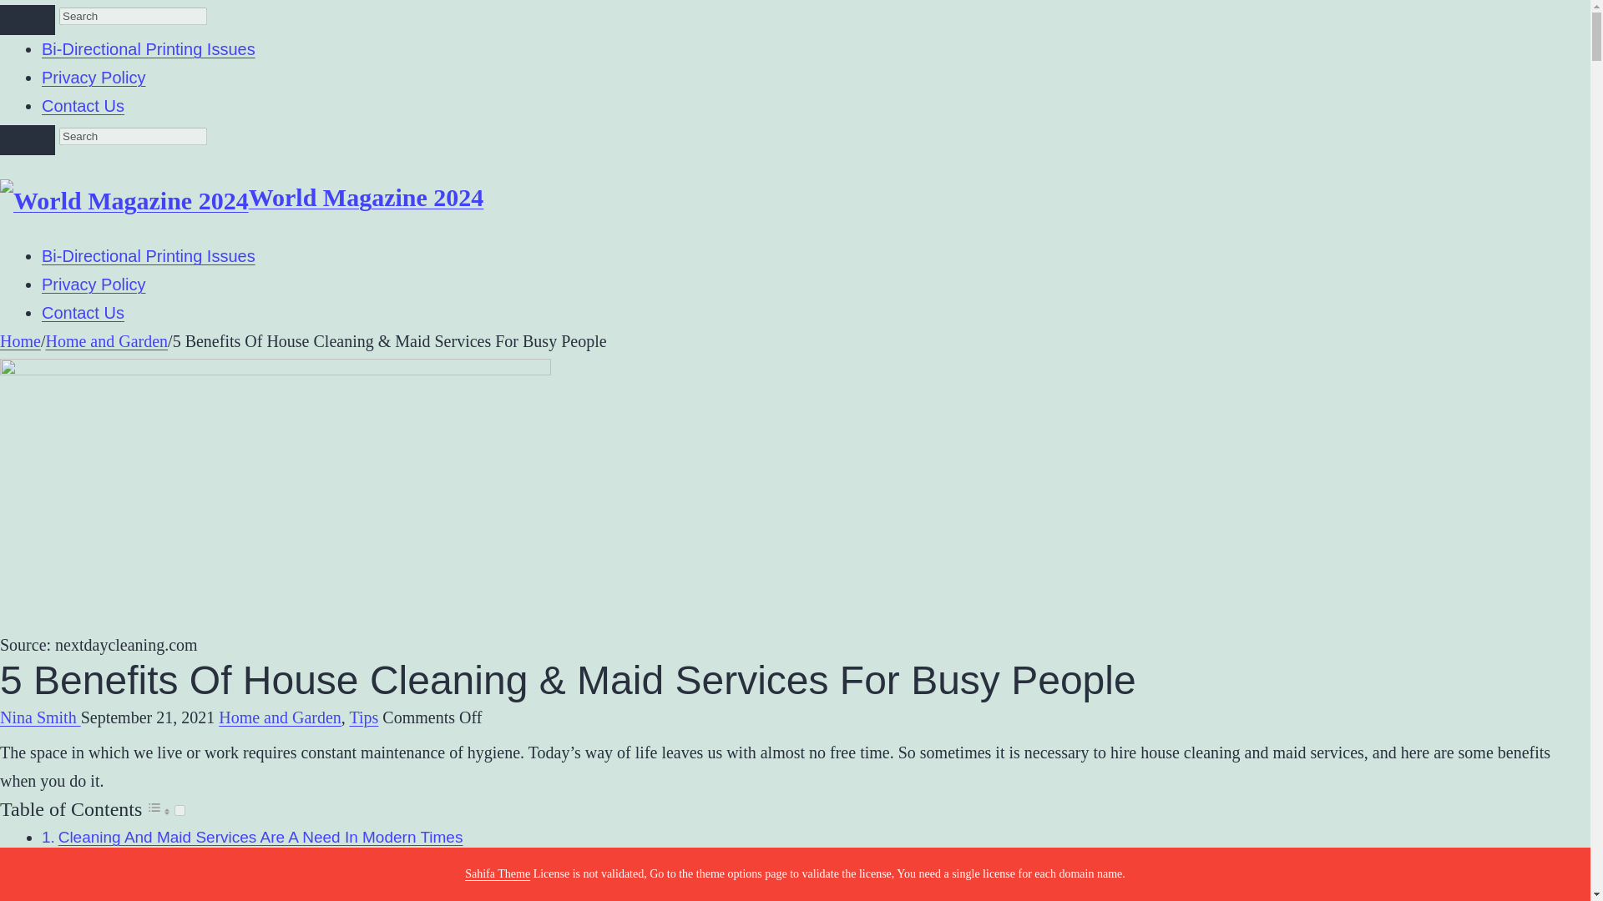  Describe the element at coordinates (133, 16) in the screenshot. I see `Search` at that location.